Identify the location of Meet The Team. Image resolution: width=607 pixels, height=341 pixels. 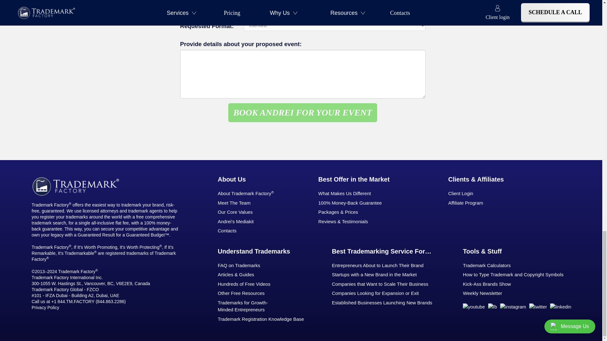
(250, 203).